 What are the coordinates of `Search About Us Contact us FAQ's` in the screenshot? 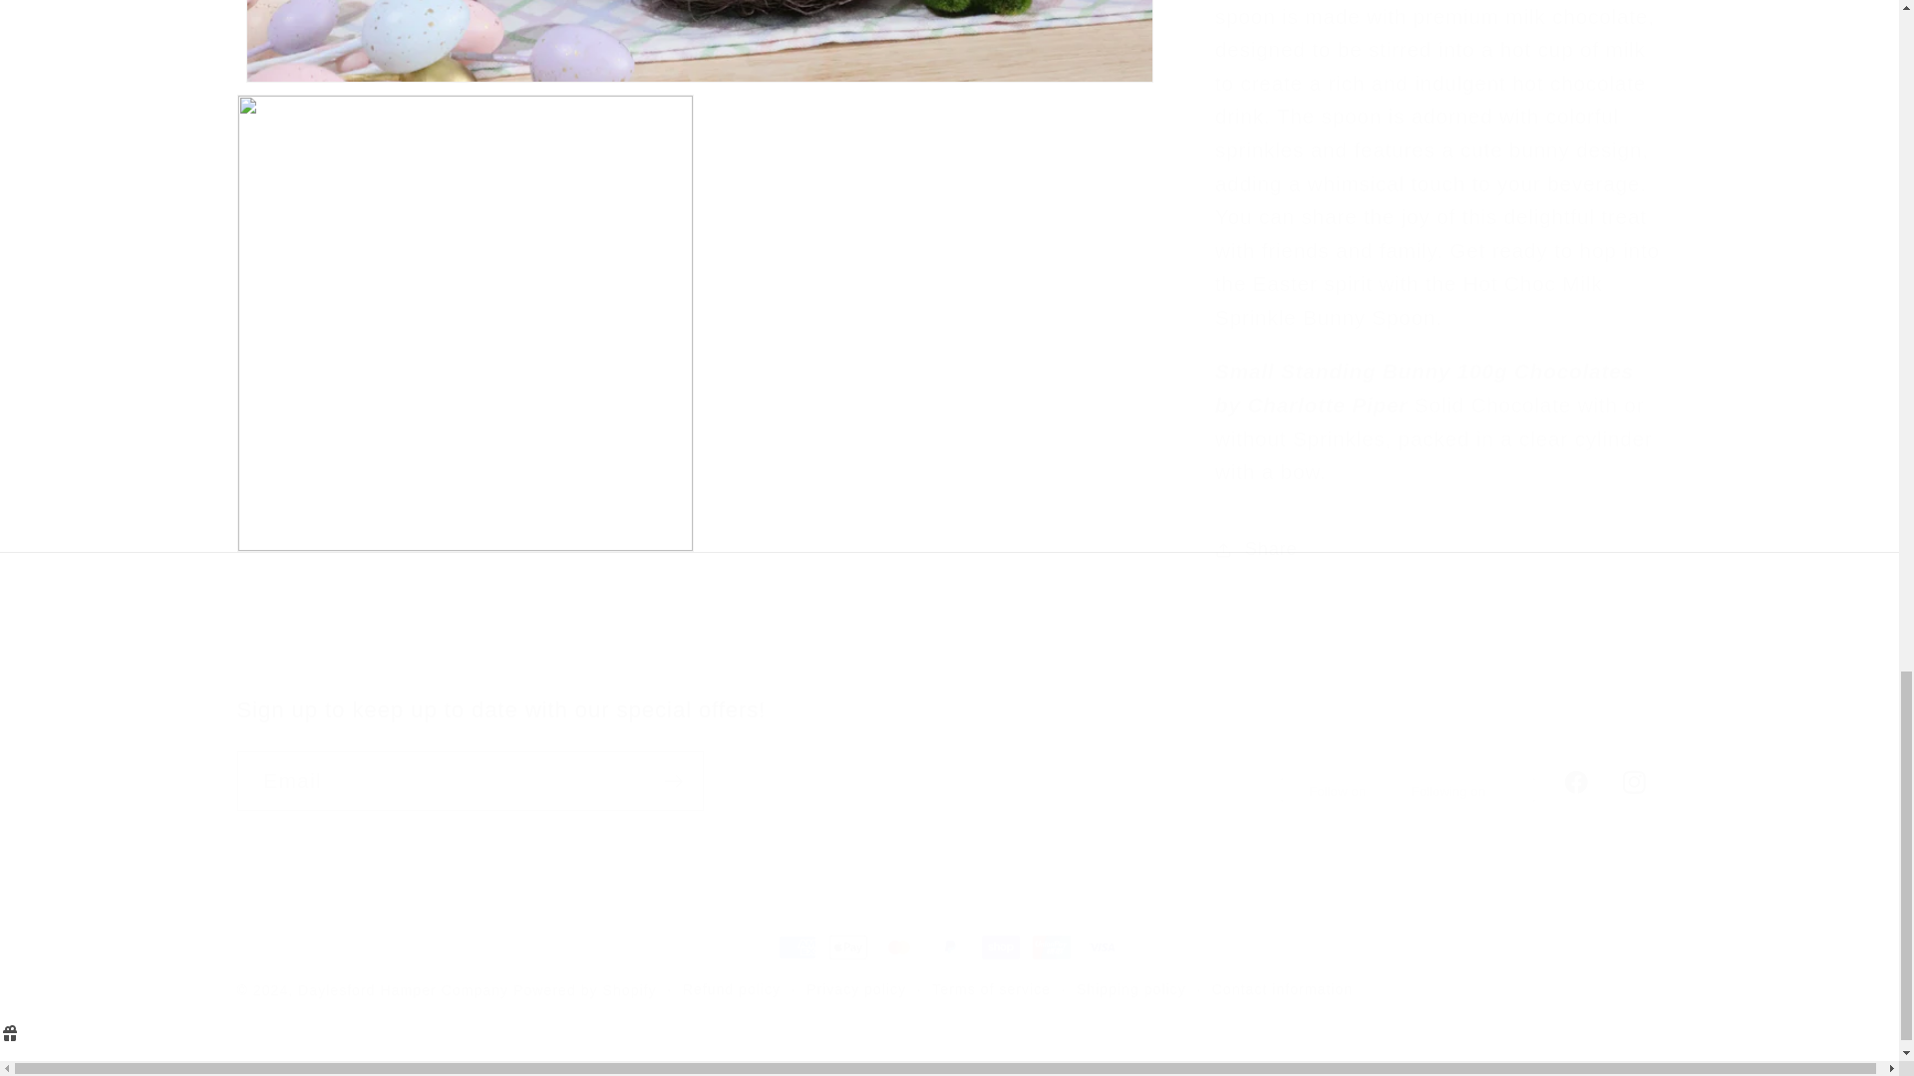 It's located at (949, 661).